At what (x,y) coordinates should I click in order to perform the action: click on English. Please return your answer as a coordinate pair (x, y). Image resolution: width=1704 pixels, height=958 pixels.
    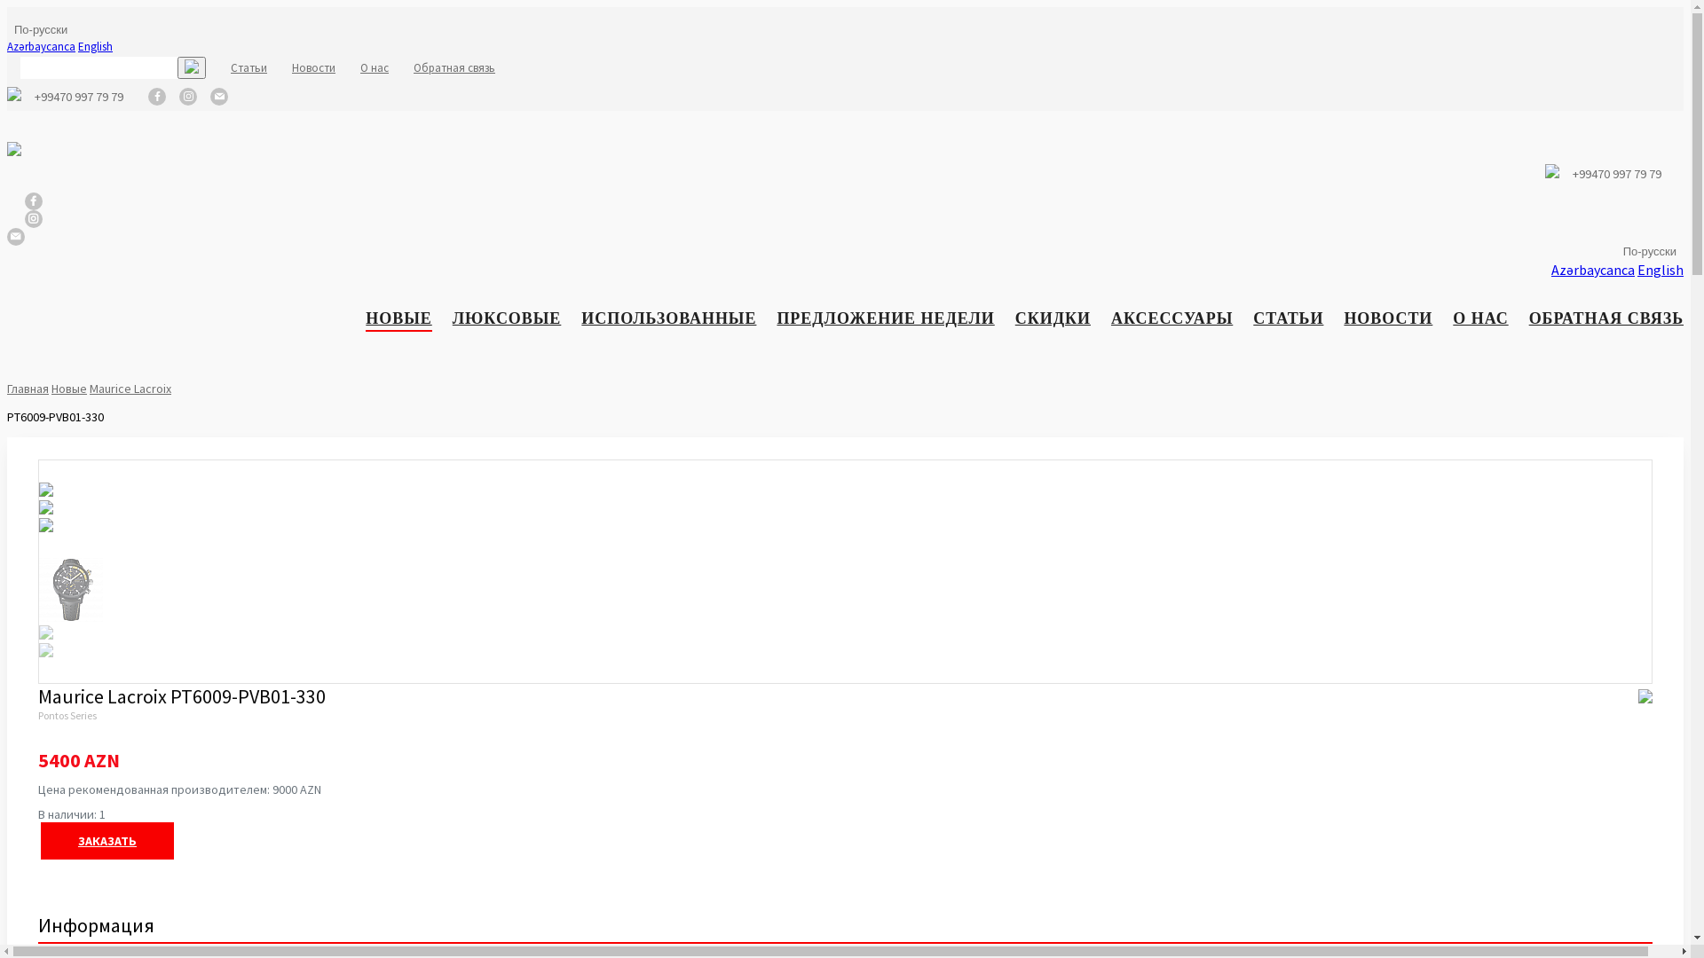
    Looking at the image, I should click on (96, 46).